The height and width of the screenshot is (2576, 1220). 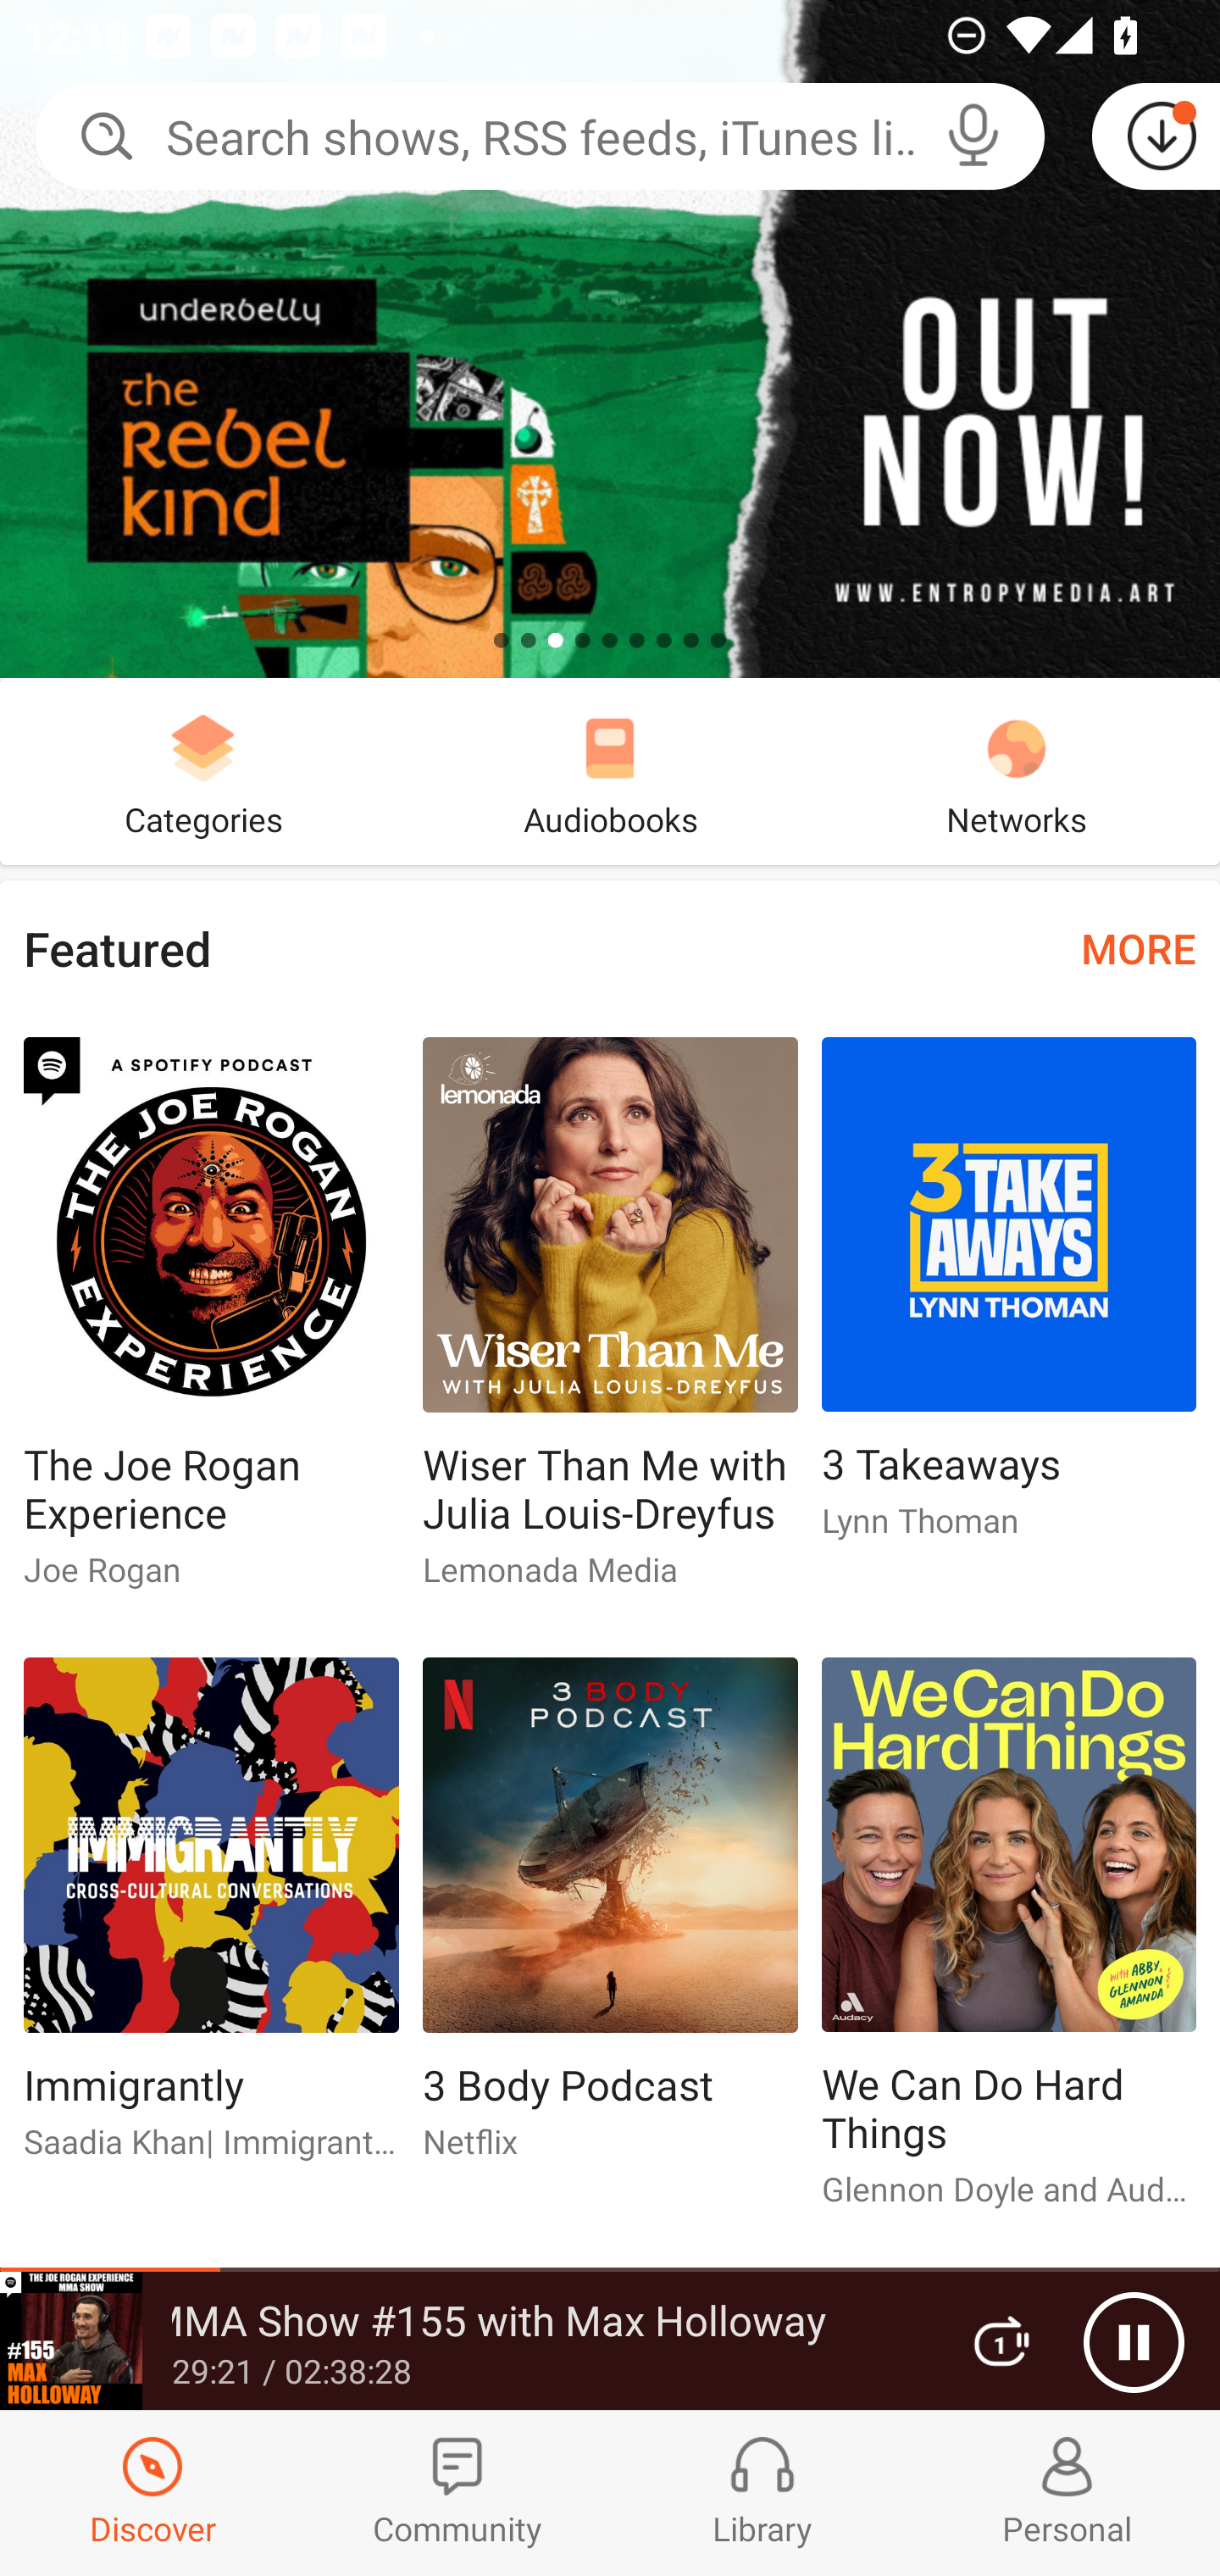 What do you see at coordinates (610, 339) in the screenshot?
I see `Underbelly` at bounding box center [610, 339].